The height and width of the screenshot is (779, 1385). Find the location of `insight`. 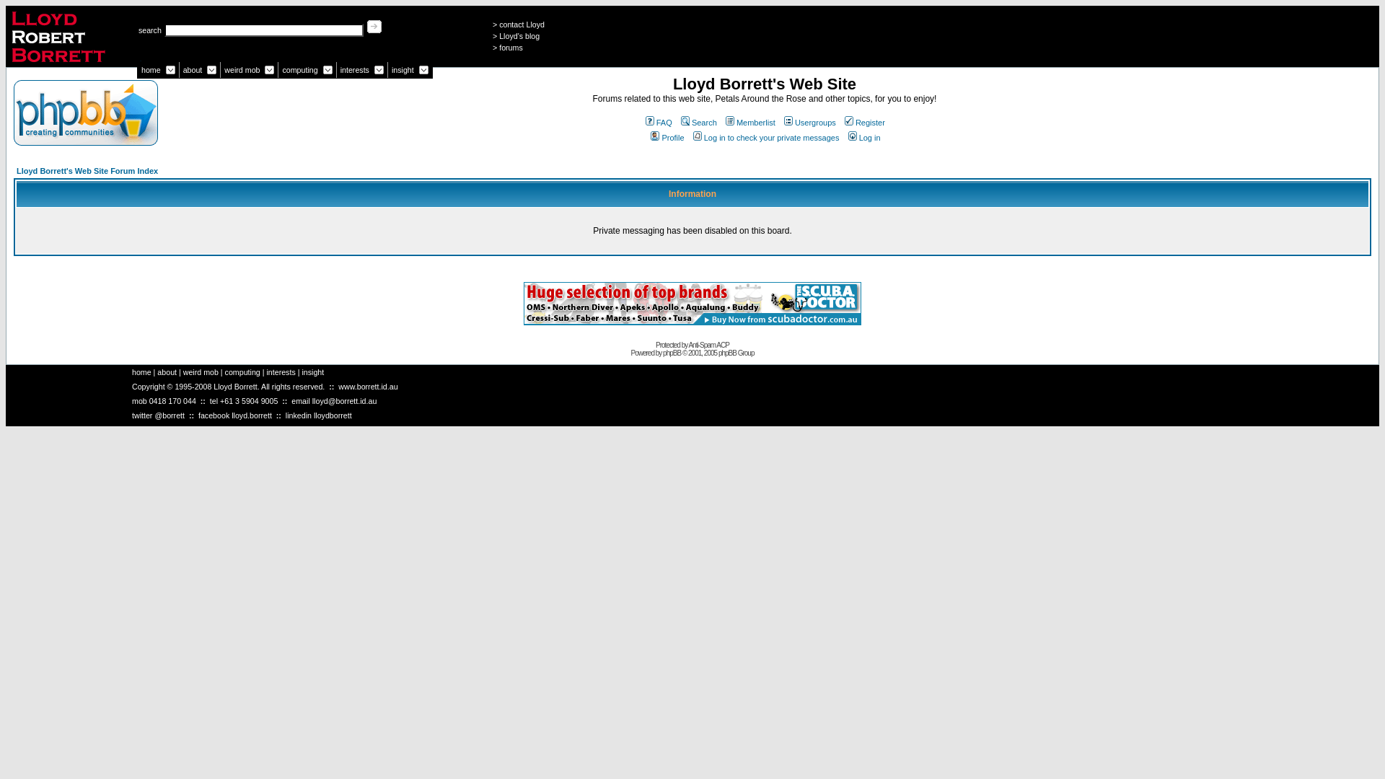

insight is located at coordinates (403, 70).